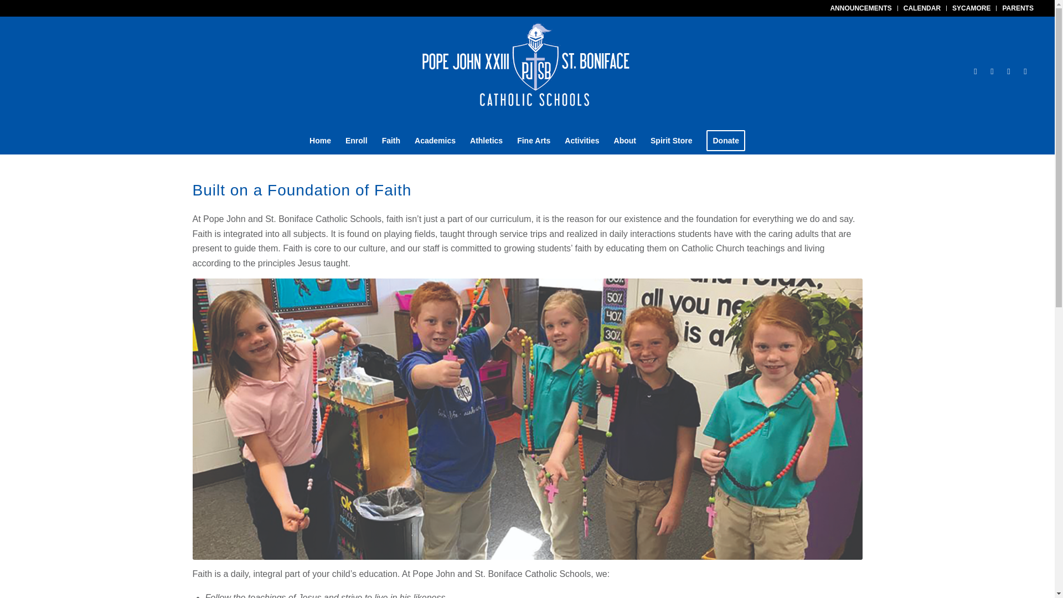 The height and width of the screenshot is (598, 1063). I want to click on PARENTS, so click(1018, 8).